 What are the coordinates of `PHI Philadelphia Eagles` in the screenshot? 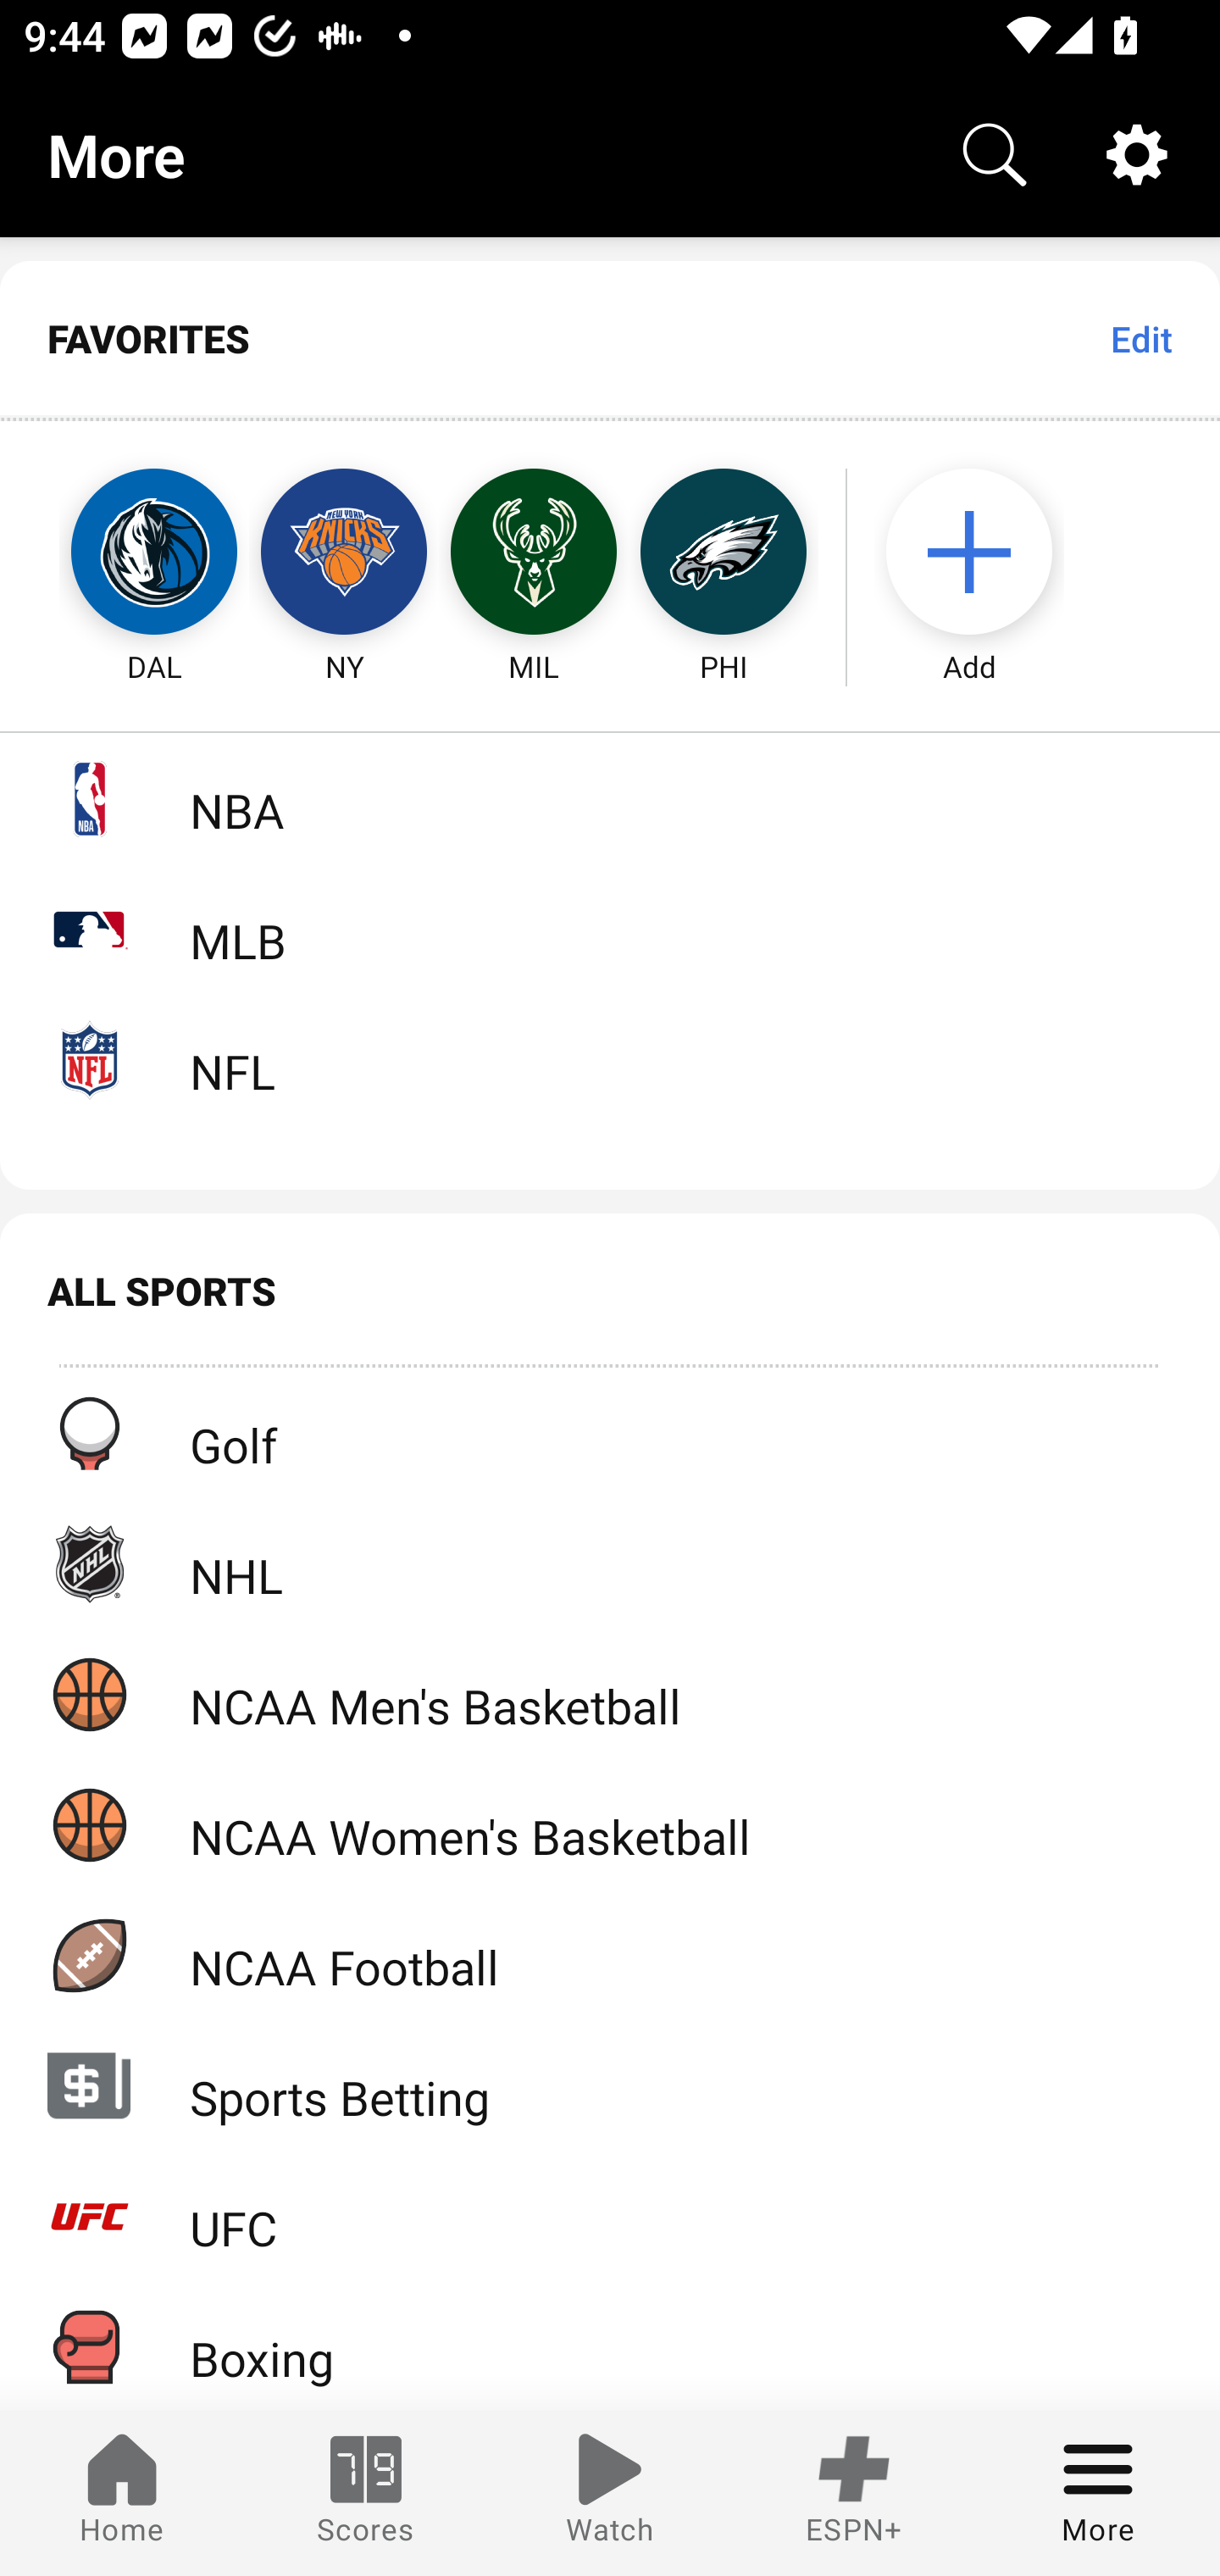 It's located at (724, 552).